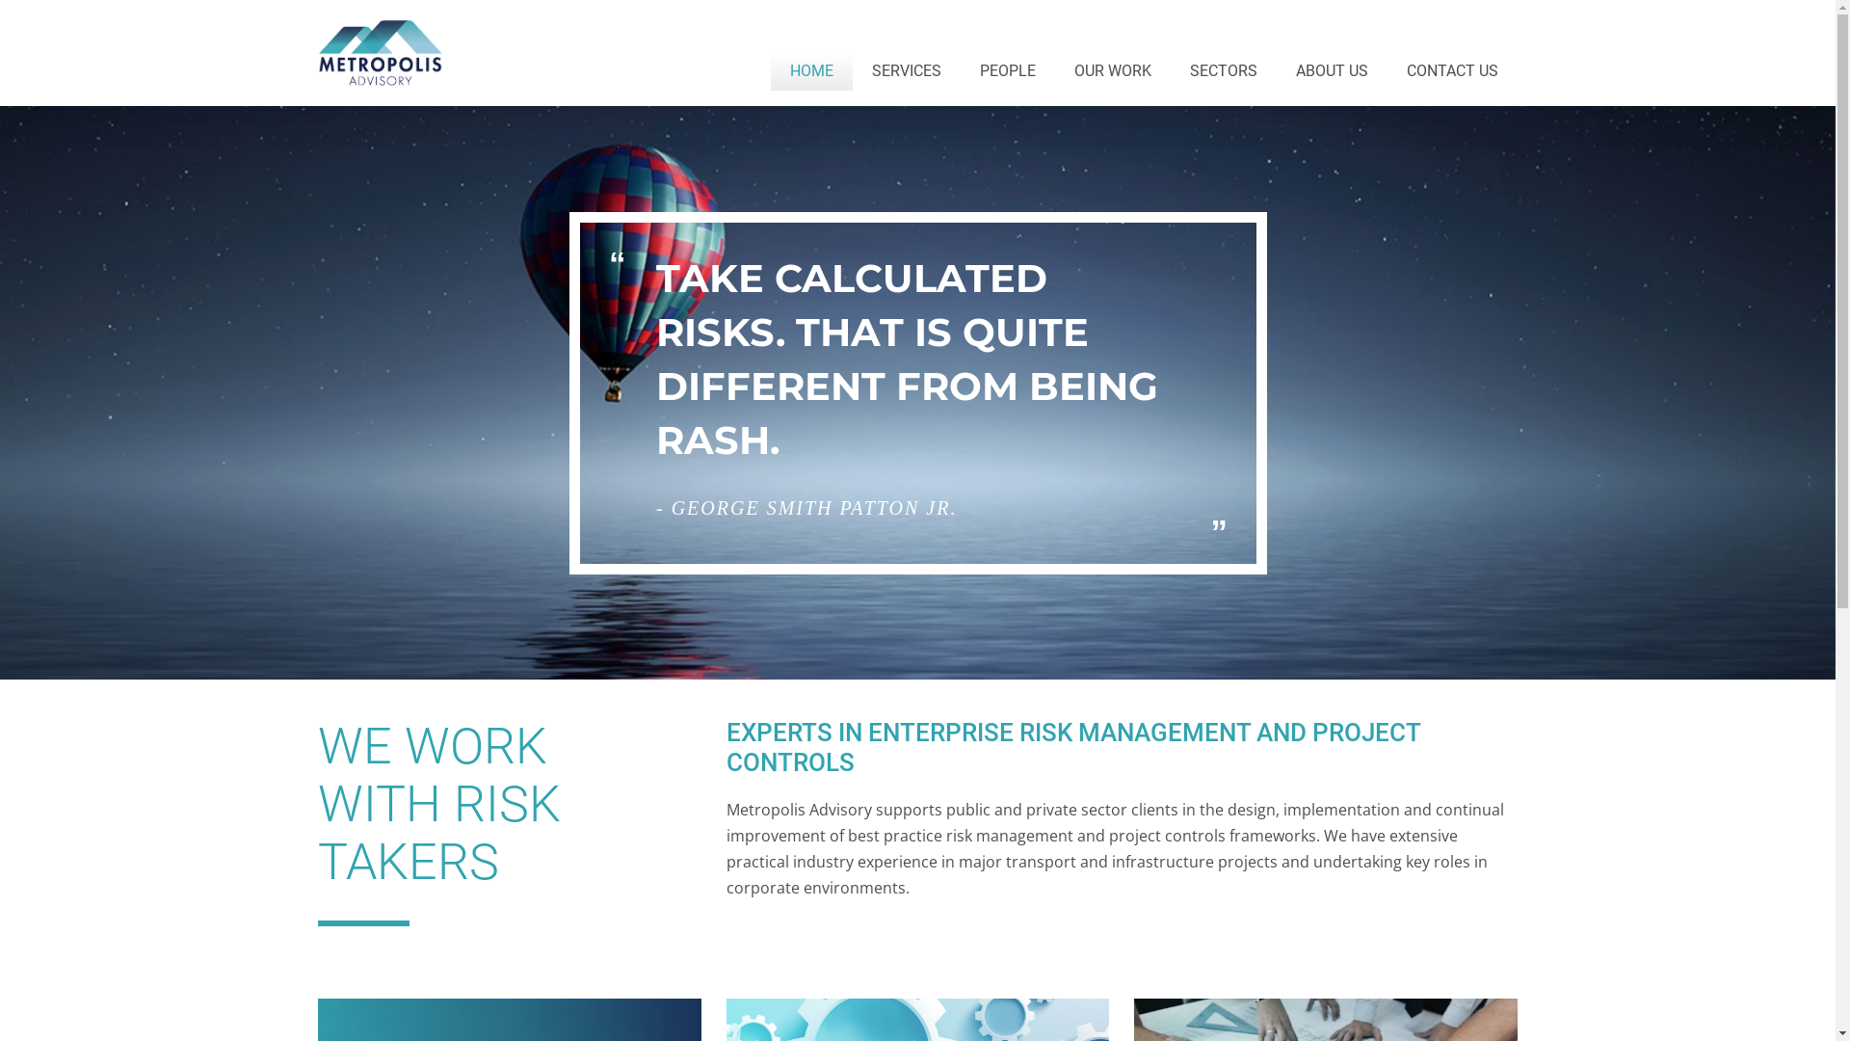  Describe the element at coordinates (907, 71) in the screenshot. I see `SERVICES` at that location.